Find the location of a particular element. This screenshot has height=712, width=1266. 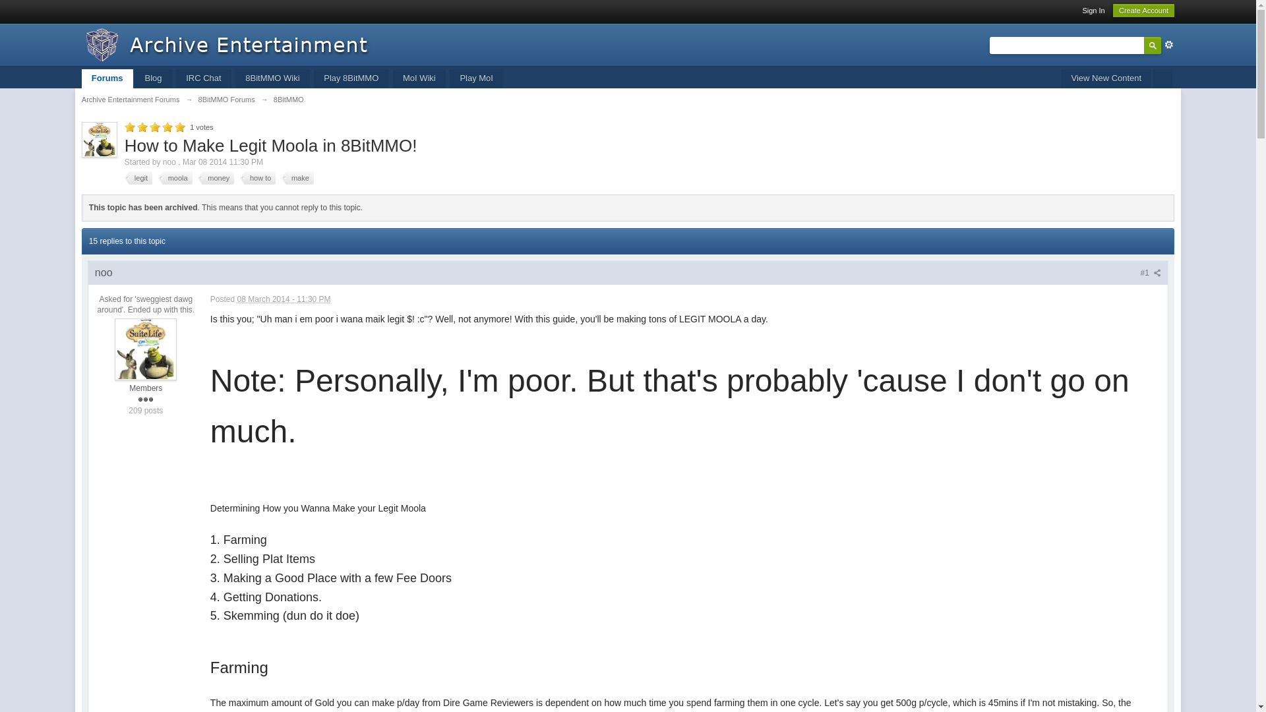

Forums is located at coordinates (107, 78).